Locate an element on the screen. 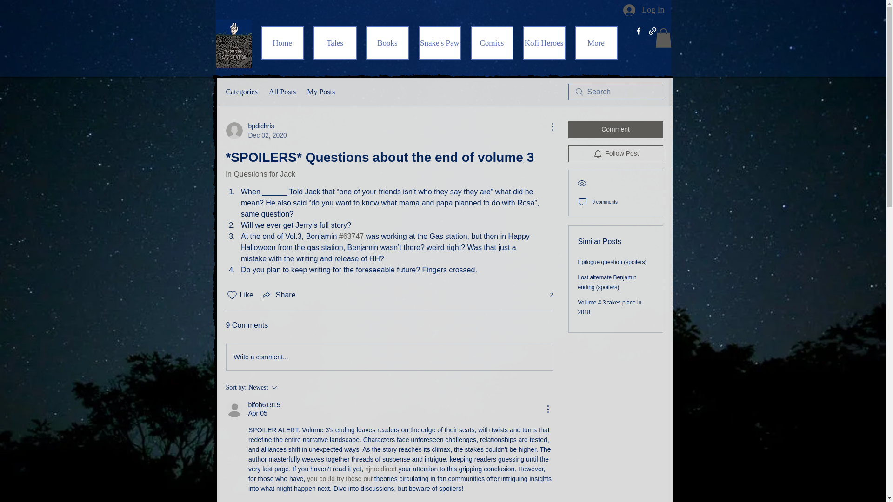  Categories is located at coordinates (242, 92).